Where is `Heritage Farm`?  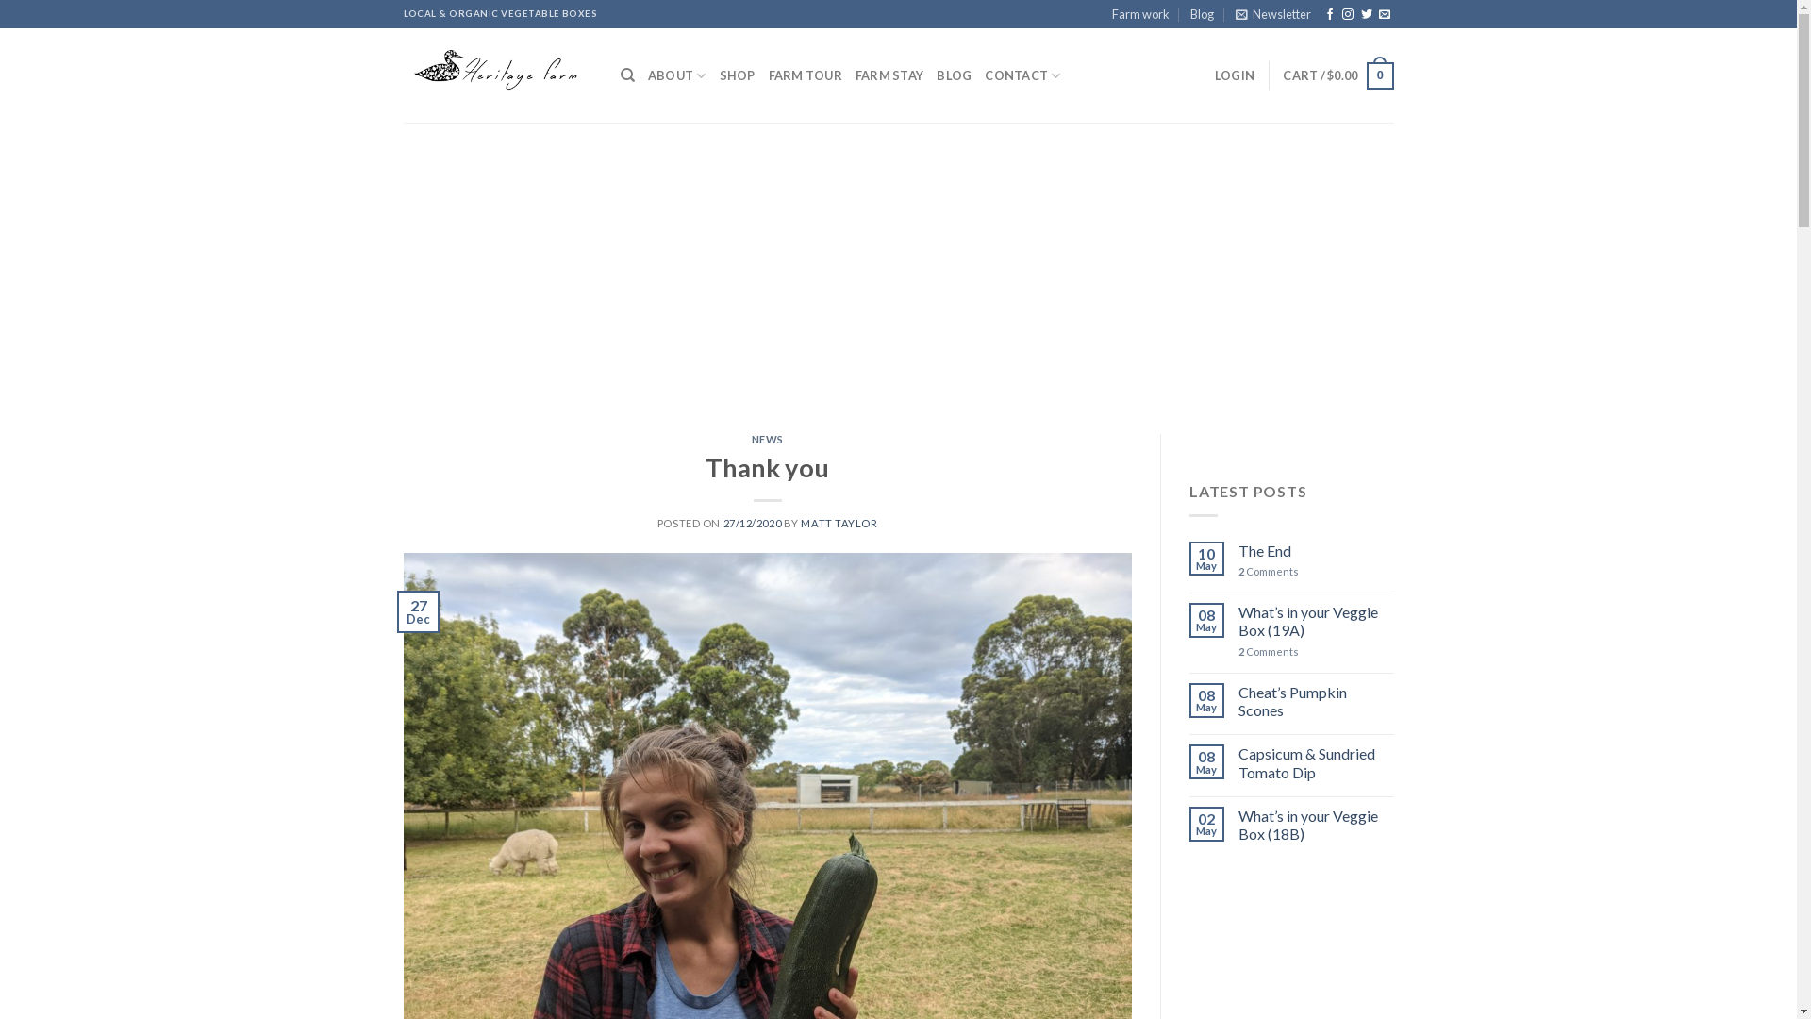
Heritage Farm is located at coordinates (498, 75).